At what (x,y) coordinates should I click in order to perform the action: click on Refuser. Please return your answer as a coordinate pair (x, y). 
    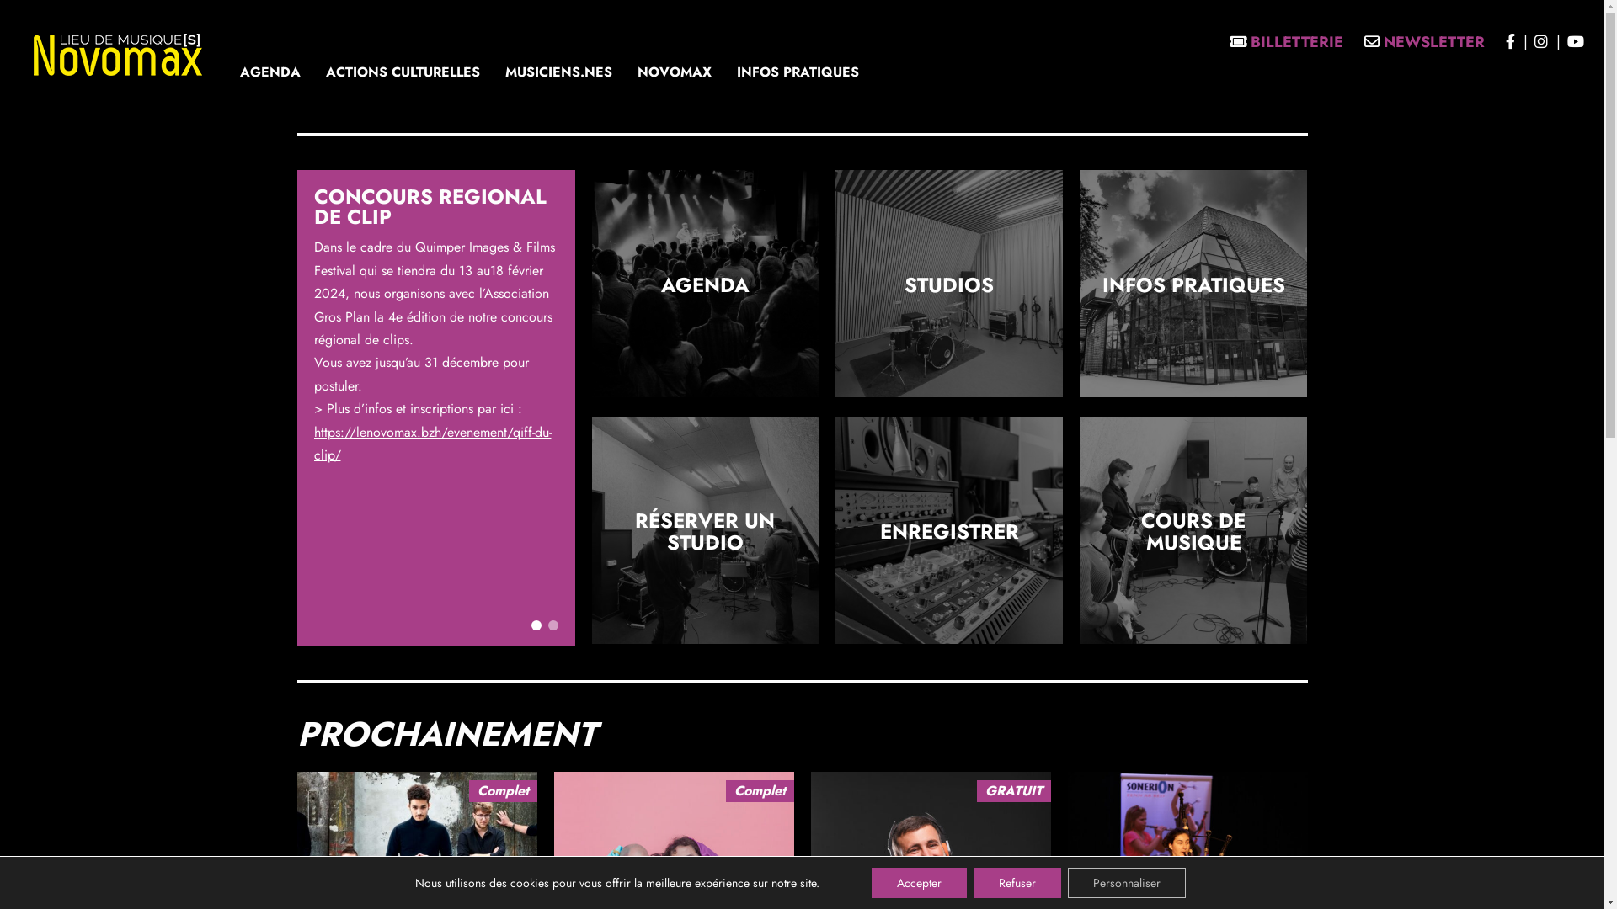
    Looking at the image, I should click on (1017, 883).